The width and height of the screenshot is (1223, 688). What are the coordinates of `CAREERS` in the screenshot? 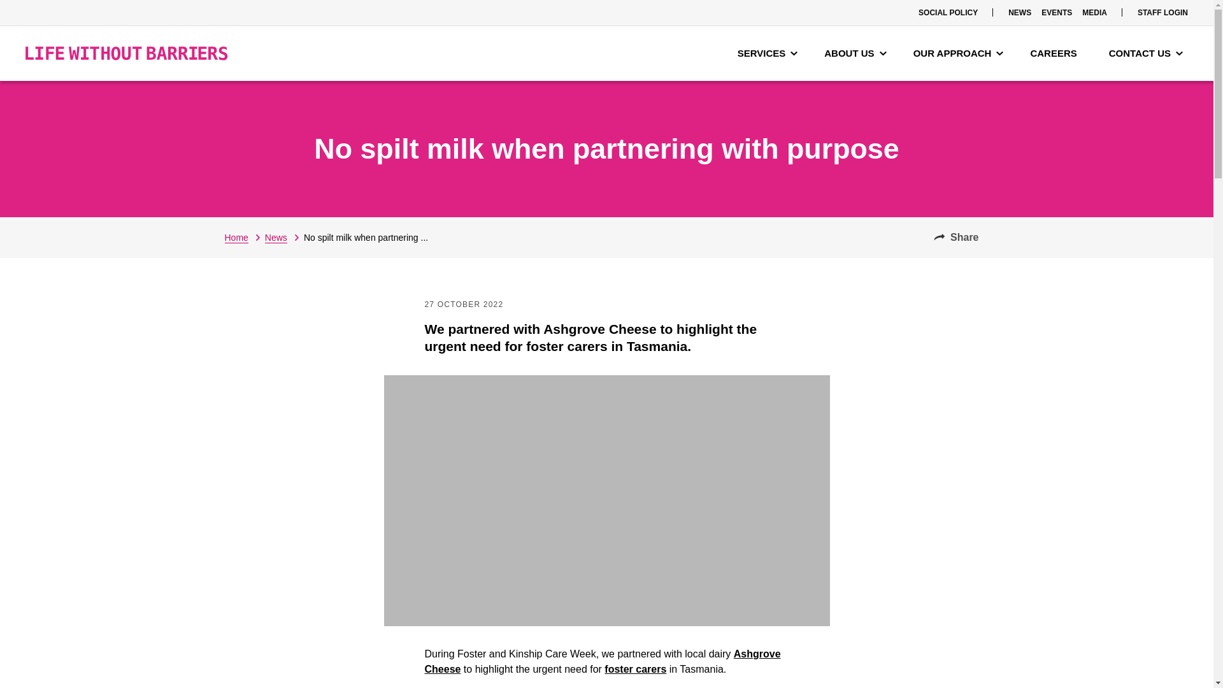 It's located at (1056, 54).